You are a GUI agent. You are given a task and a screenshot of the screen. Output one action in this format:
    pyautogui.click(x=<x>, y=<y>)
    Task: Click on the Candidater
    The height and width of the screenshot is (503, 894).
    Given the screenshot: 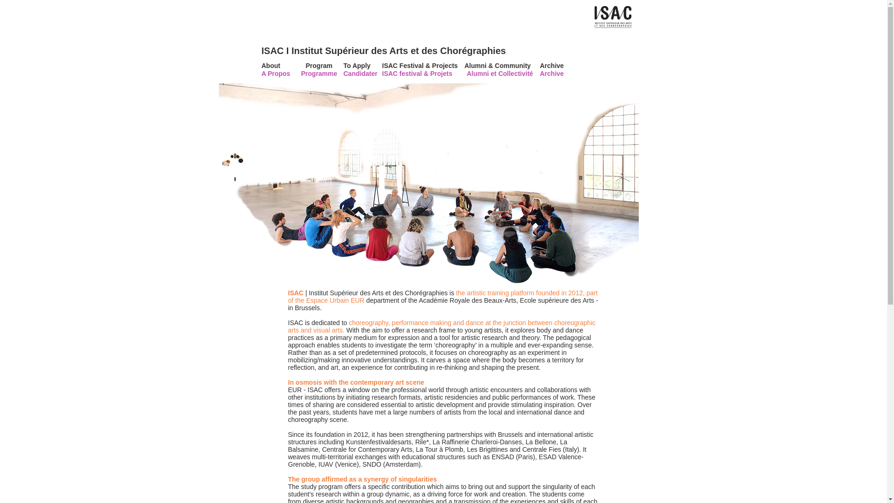 What is the action you would take?
    pyautogui.click(x=360, y=74)
    